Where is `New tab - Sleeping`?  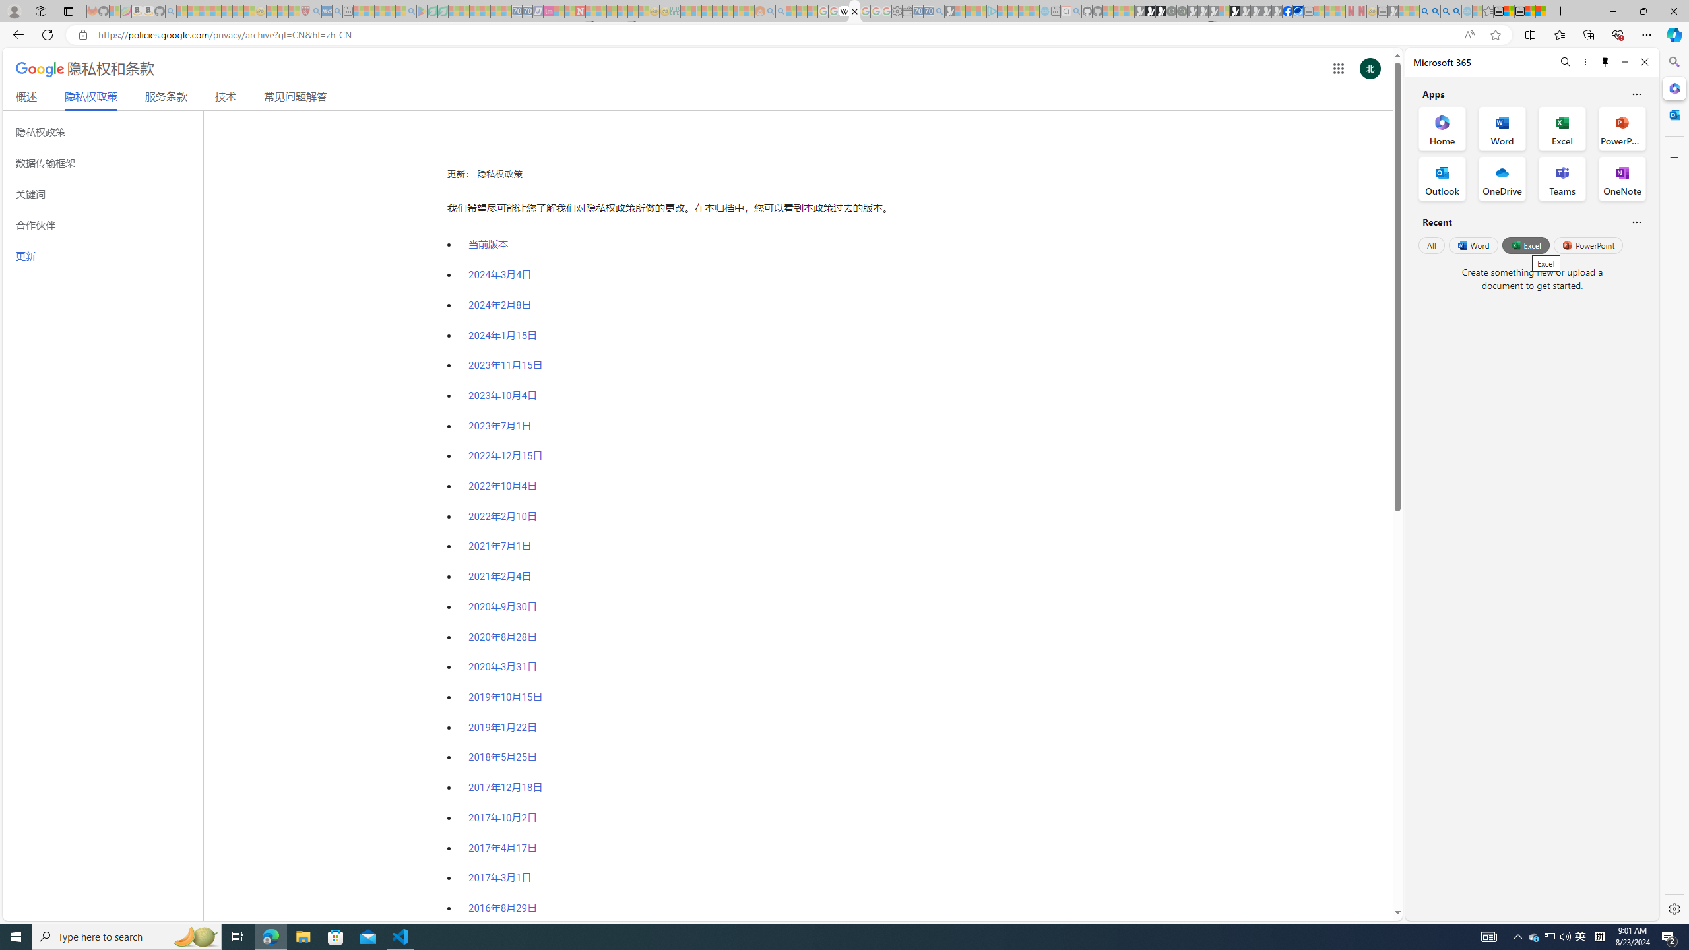 New tab - Sleeping is located at coordinates (1382, 11).